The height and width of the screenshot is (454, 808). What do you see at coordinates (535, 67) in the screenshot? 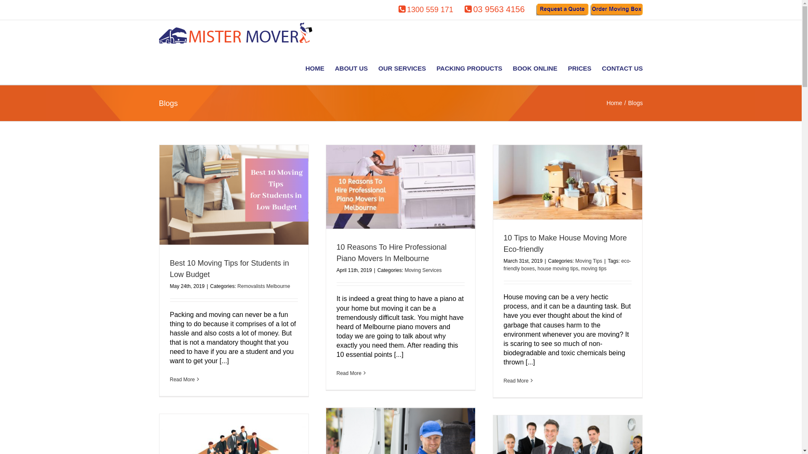
I see `BOOK ONLINE` at bounding box center [535, 67].